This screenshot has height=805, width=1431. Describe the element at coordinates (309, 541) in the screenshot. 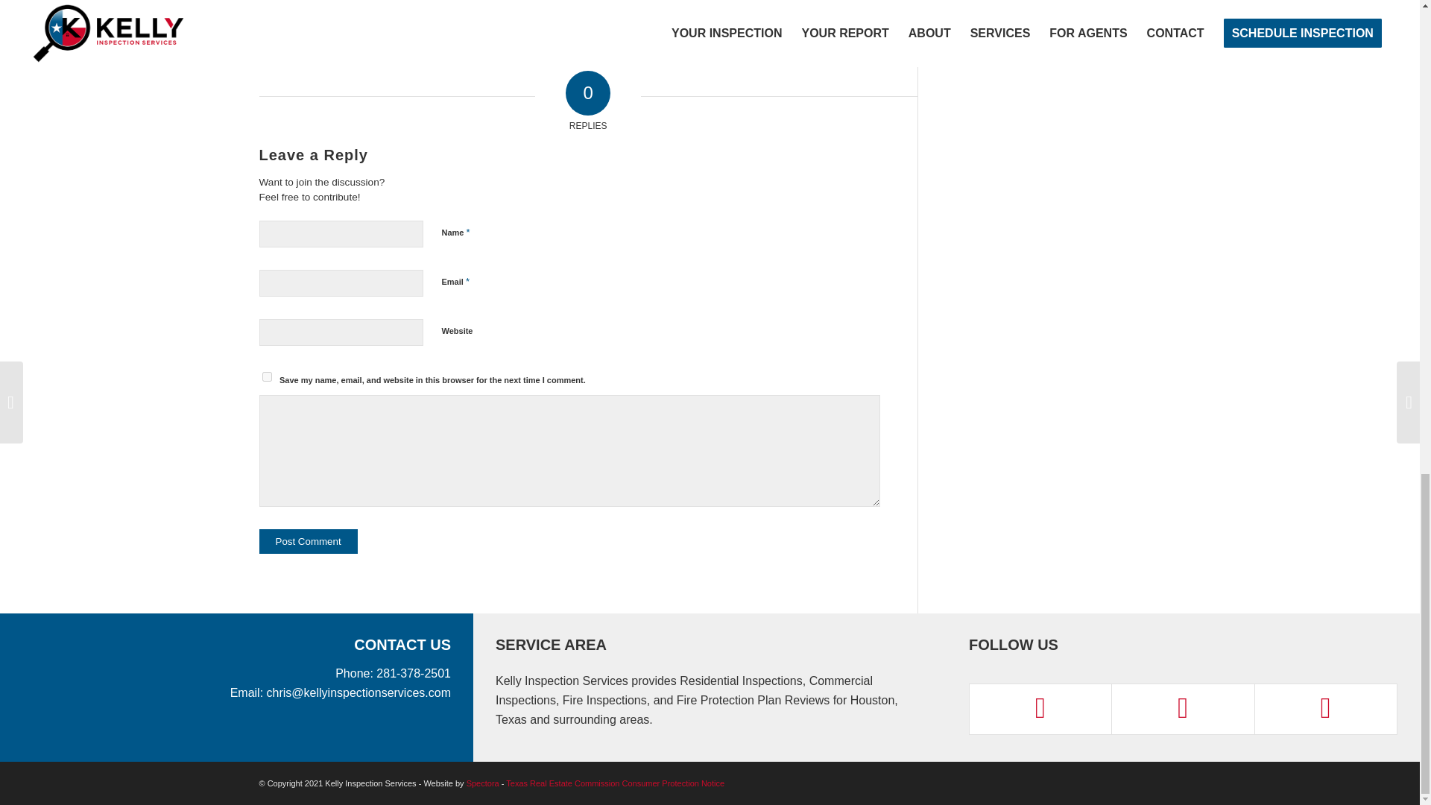

I see `Post Comment` at that location.